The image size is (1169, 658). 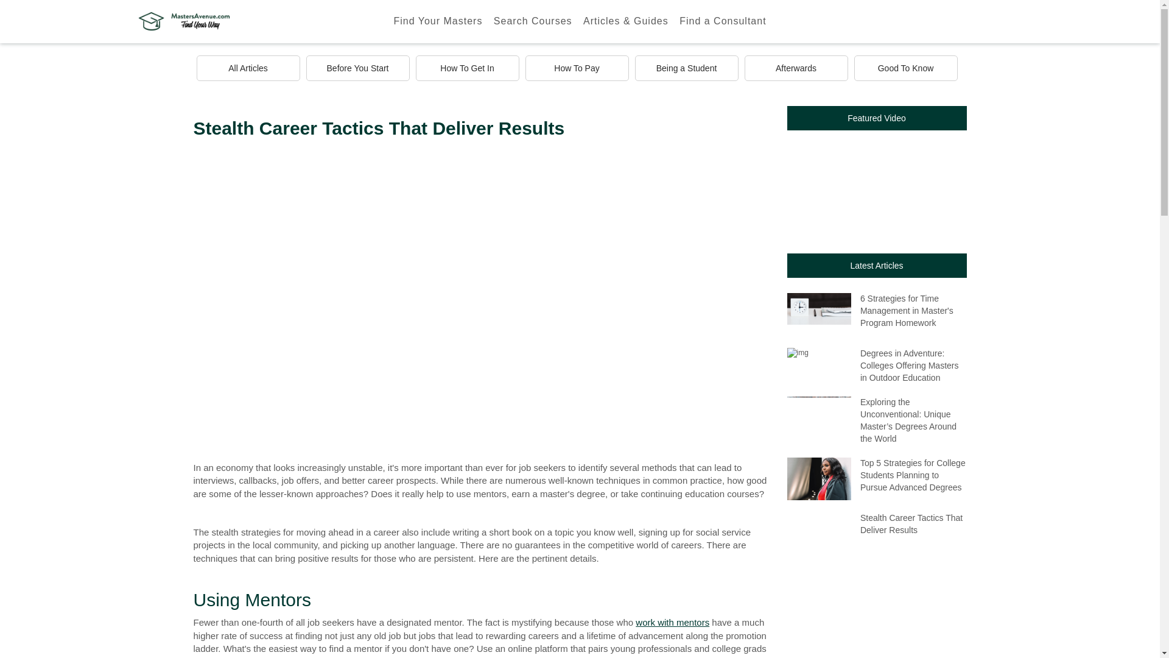 I want to click on How To Get In, so click(x=466, y=68).